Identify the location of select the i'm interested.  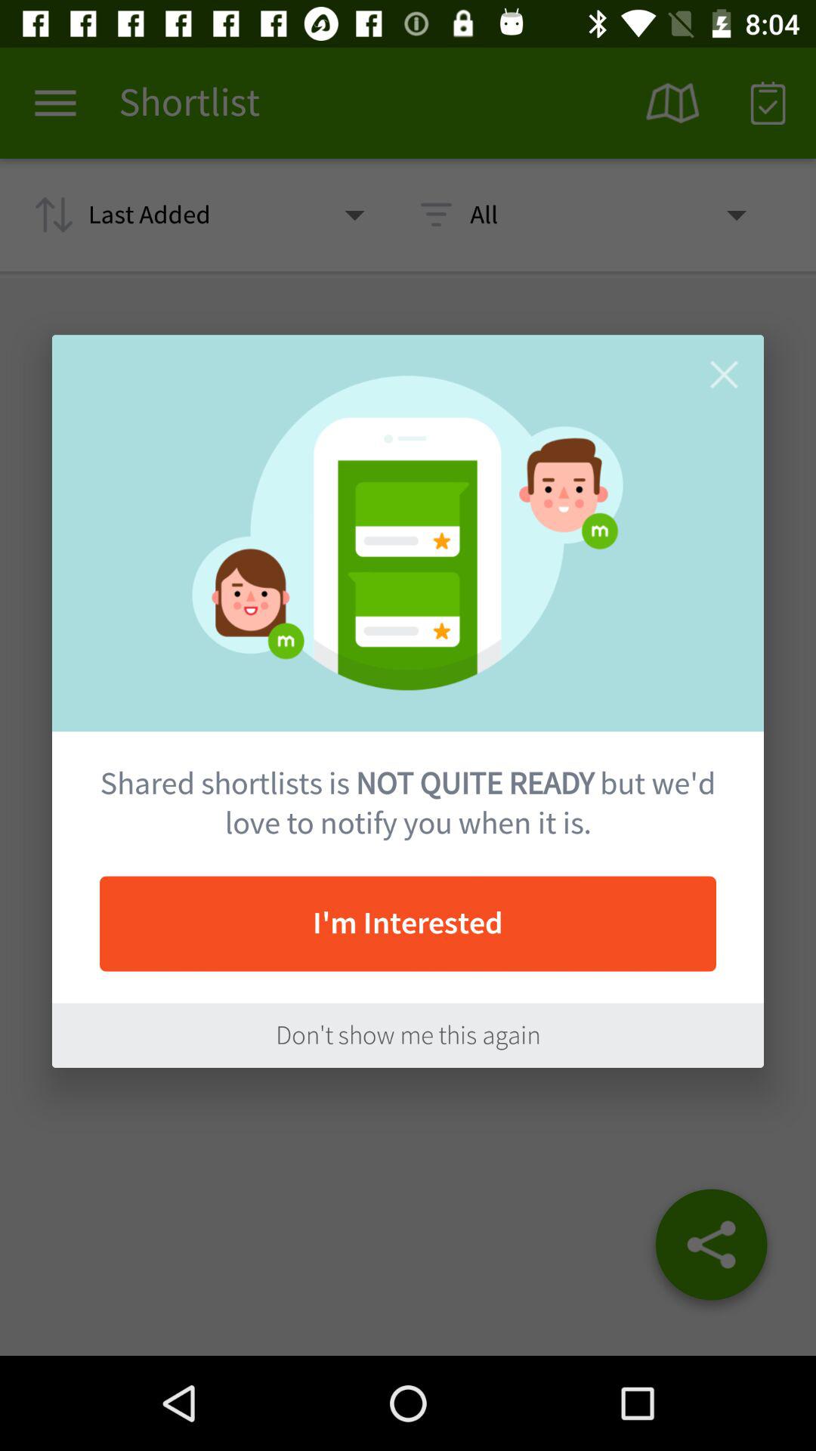
(408, 924).